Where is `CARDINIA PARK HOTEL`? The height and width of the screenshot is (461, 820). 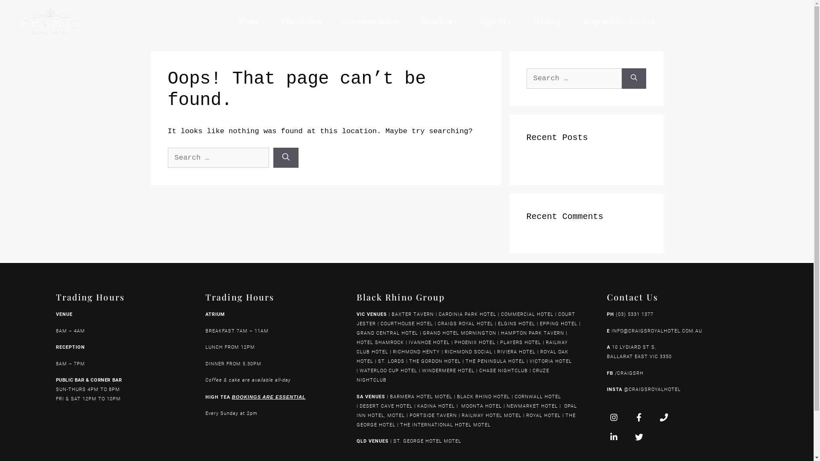 CARDINIA PARK HOTEL is located at coordinates (467, 314).